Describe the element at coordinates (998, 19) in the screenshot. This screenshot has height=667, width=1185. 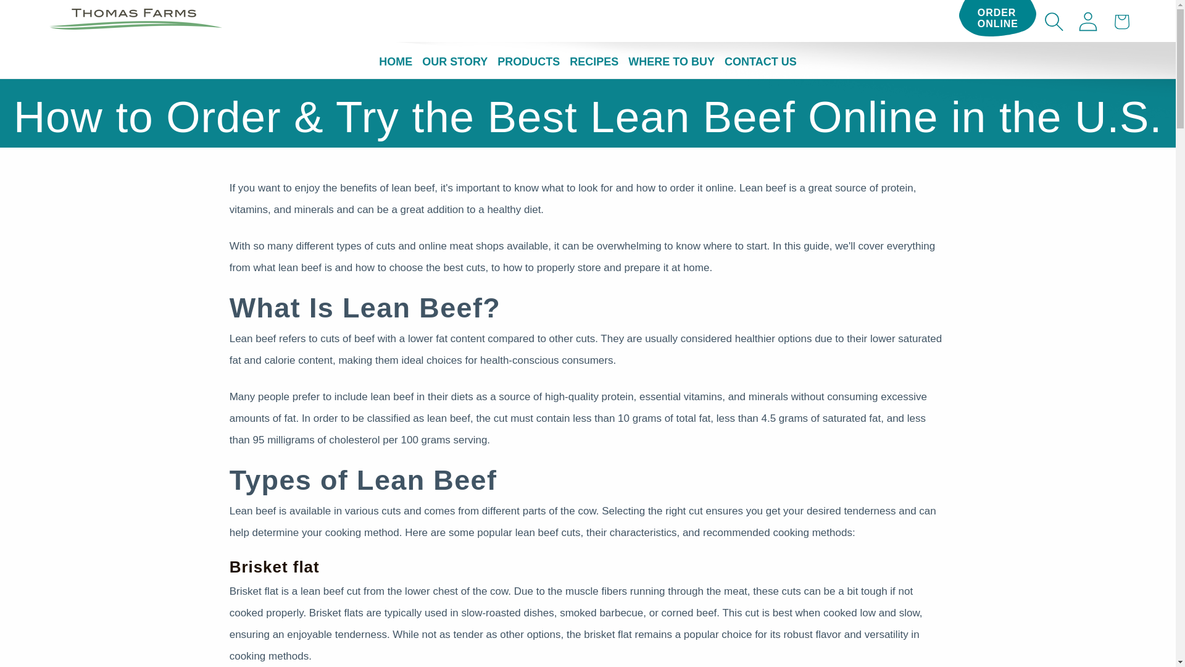
I see `WHERE TO BUY` at that location.